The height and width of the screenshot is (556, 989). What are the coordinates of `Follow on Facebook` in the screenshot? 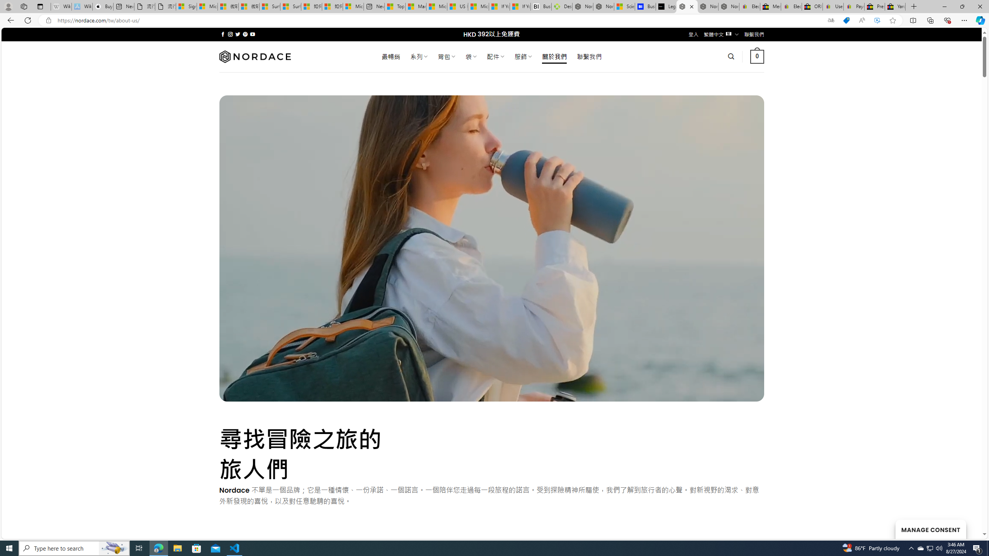 It's located at (223, 34).